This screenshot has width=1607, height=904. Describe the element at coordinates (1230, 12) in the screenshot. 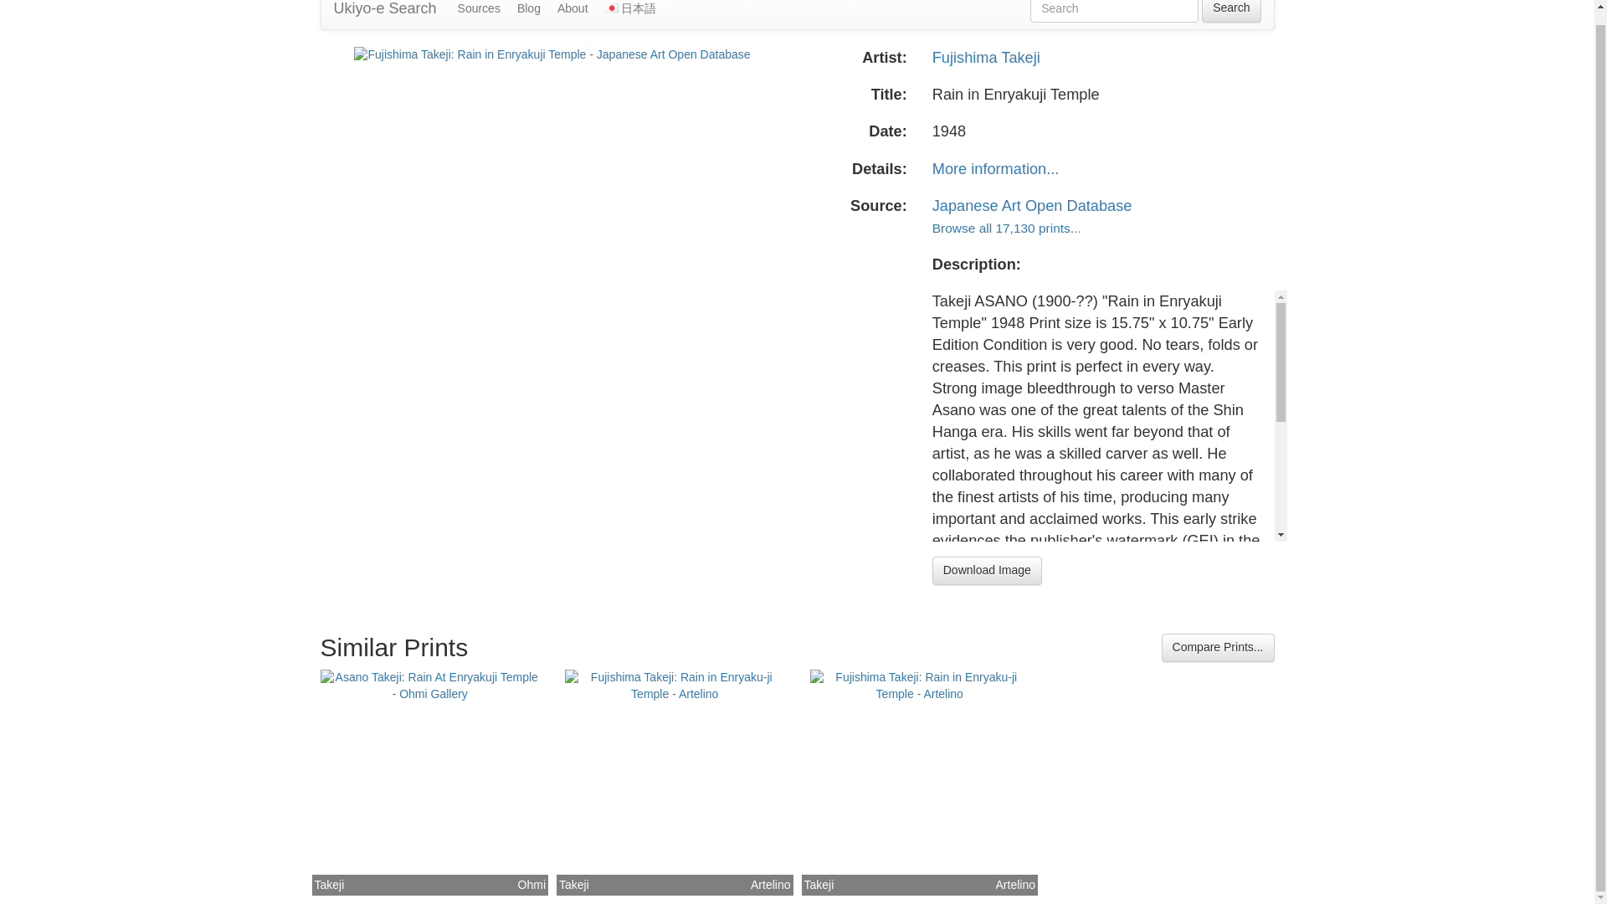

I see `Search` at that location.